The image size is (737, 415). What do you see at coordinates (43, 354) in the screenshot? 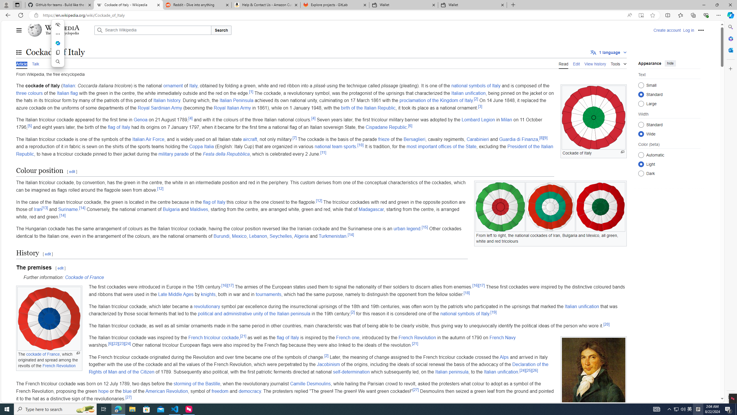
I see `cockade of France` at bounding box center [43, 354].